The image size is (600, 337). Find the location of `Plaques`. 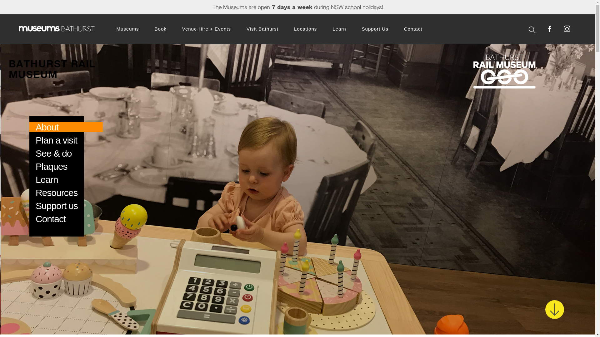

Plaques is located at coordinates (51, 167).